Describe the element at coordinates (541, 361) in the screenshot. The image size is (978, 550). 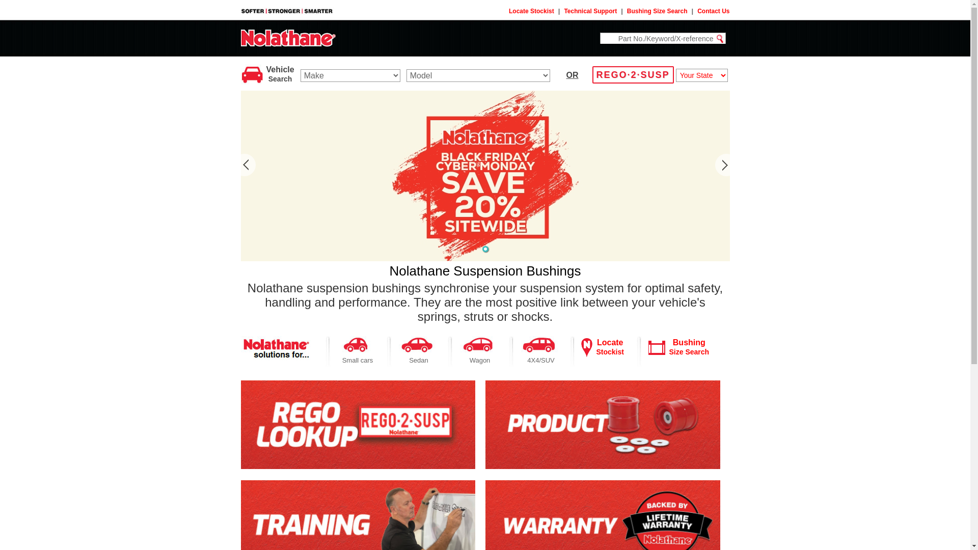
I see `4X4/SUV` at that location.